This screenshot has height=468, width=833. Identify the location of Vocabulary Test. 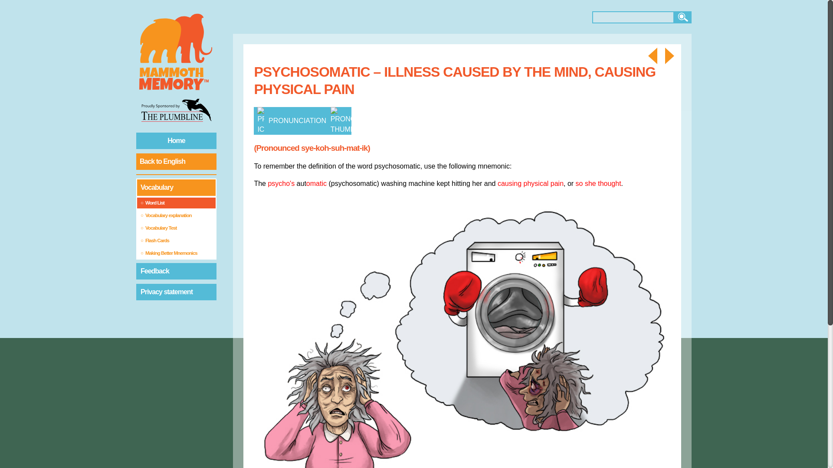
(176, 228).